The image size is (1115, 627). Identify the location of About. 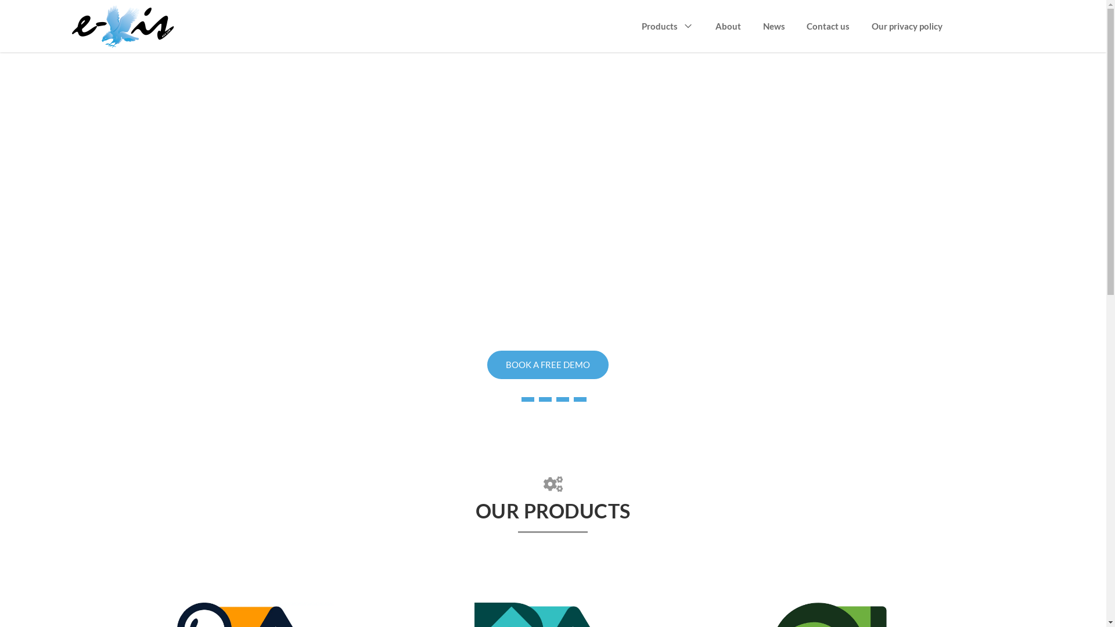
(728, 27).